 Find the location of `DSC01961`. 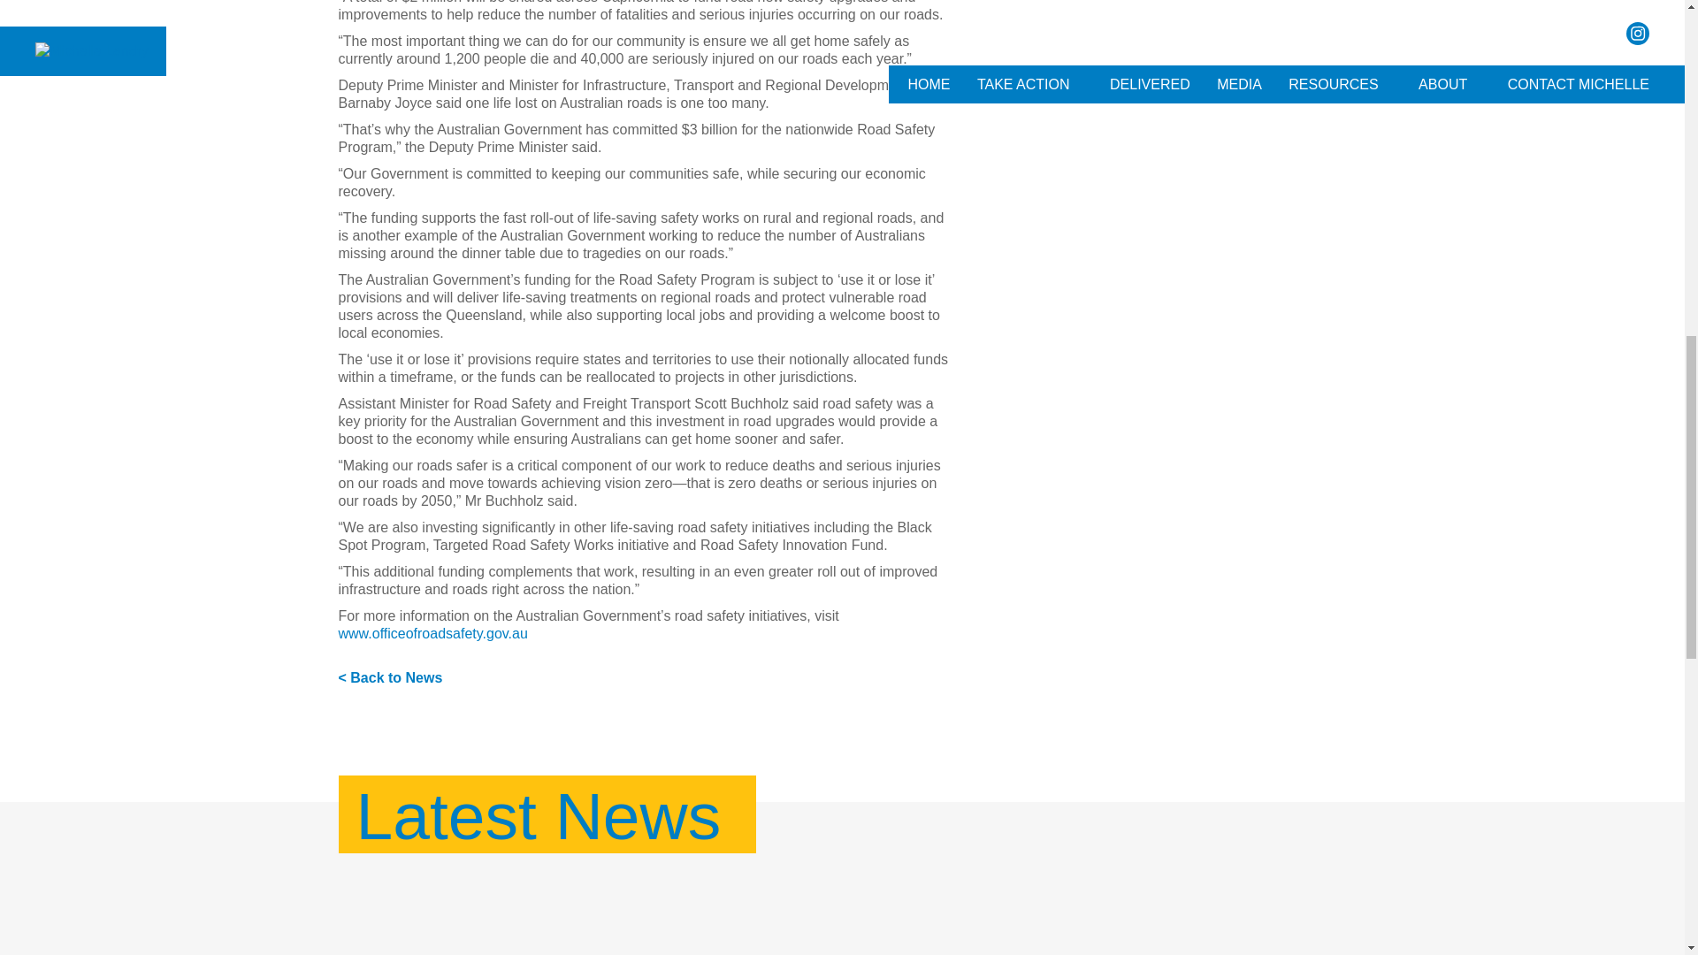

DSC01961 is located at coordinates (1187, 921).